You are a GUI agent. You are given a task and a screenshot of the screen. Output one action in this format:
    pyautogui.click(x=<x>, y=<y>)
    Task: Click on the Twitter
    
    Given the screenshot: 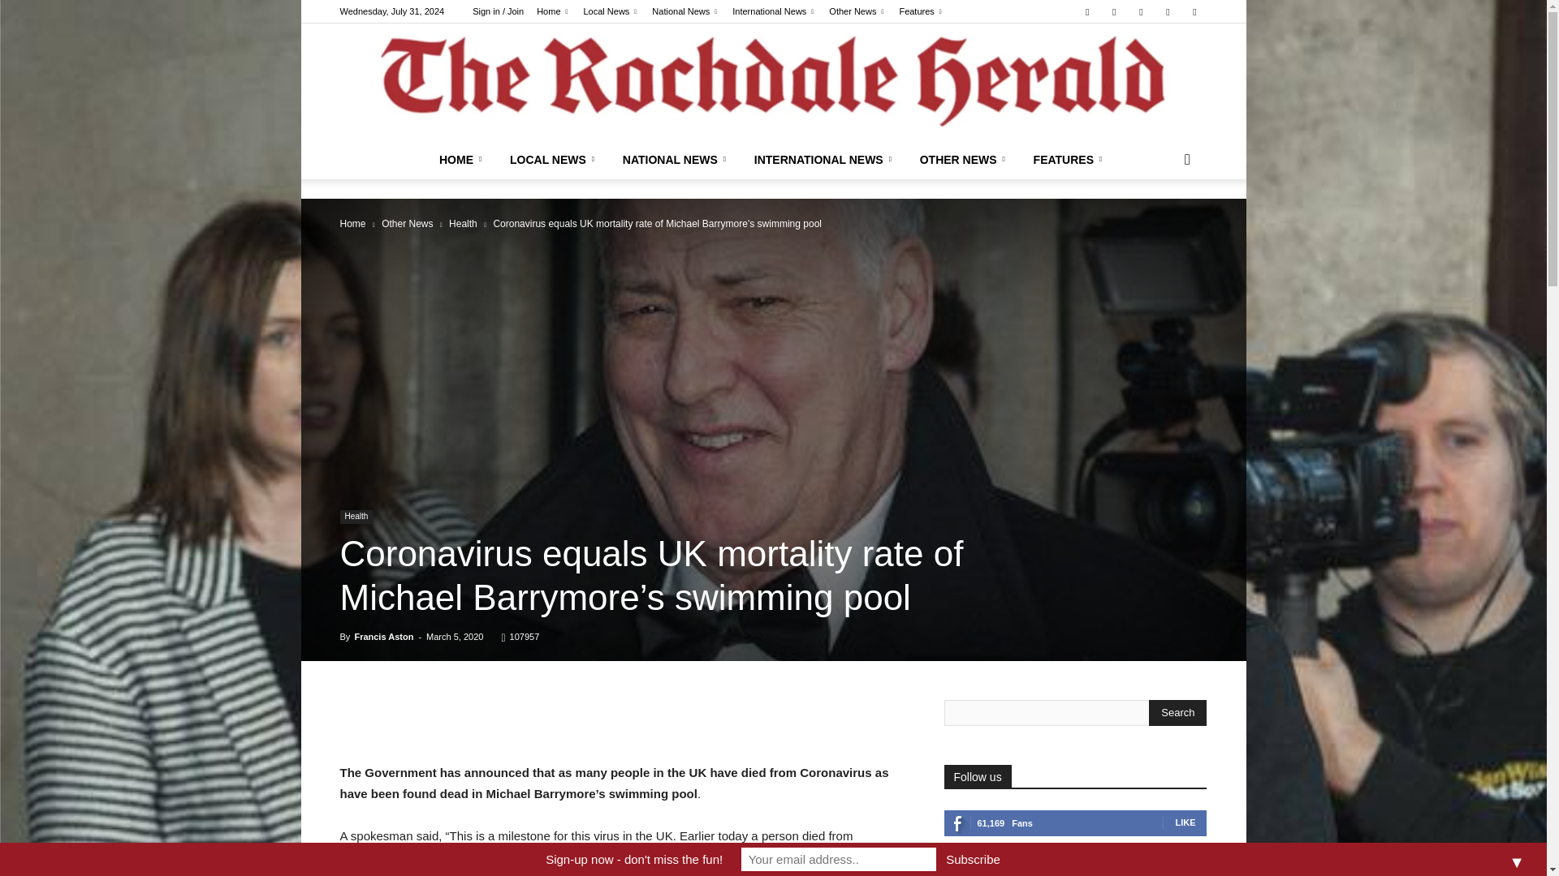 What is the action you would take?
    pyautogui.click(x=1194, y=11)
    